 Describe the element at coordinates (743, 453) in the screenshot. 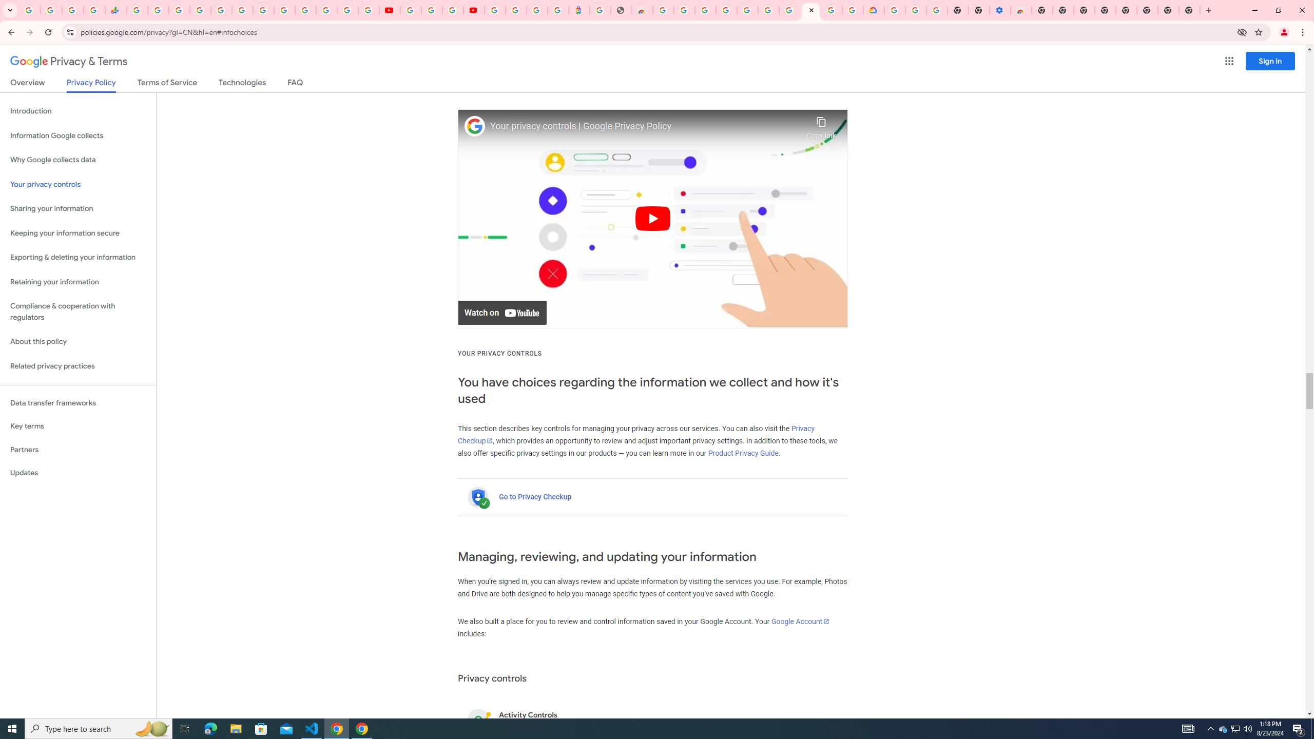

I see `Product Privacy Guide` at that location.